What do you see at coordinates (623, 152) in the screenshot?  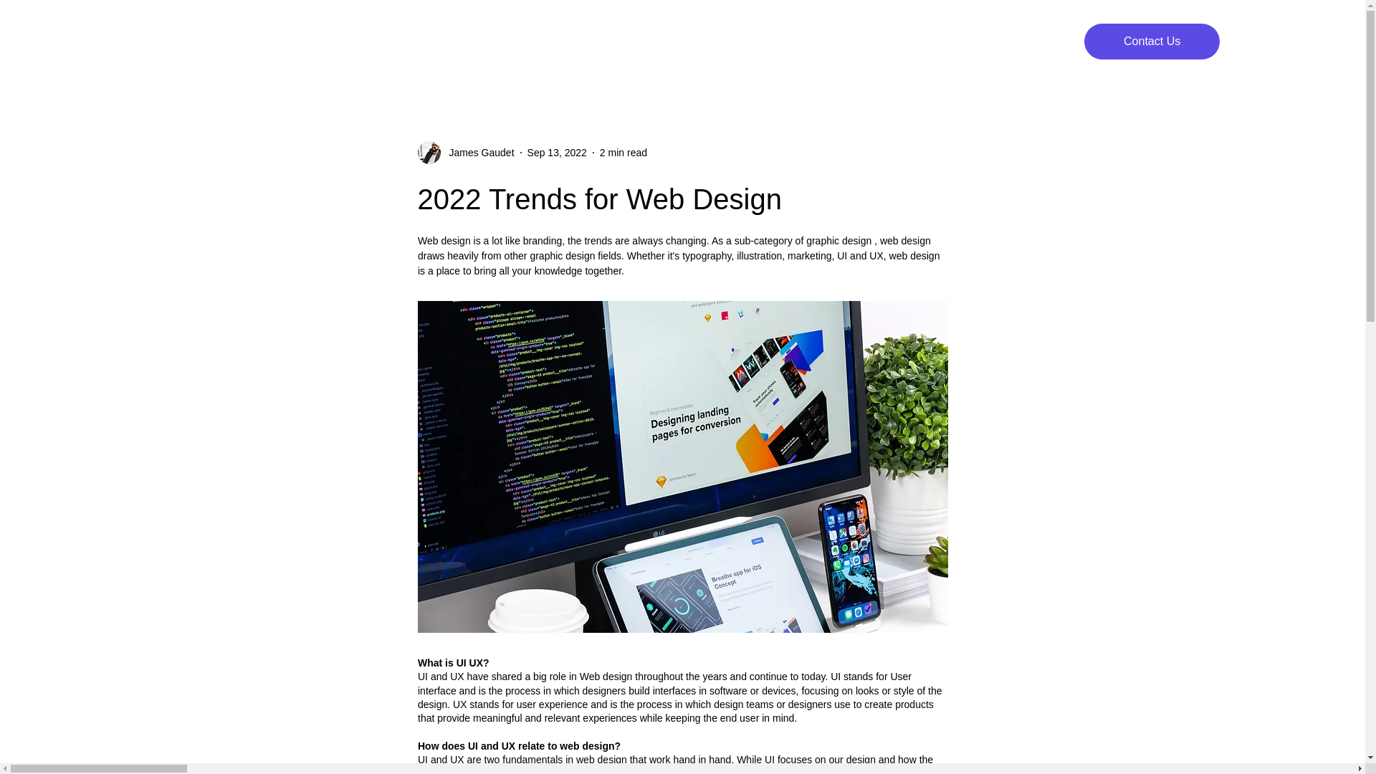 I see `2 min read` at bounding box center [623, 152].